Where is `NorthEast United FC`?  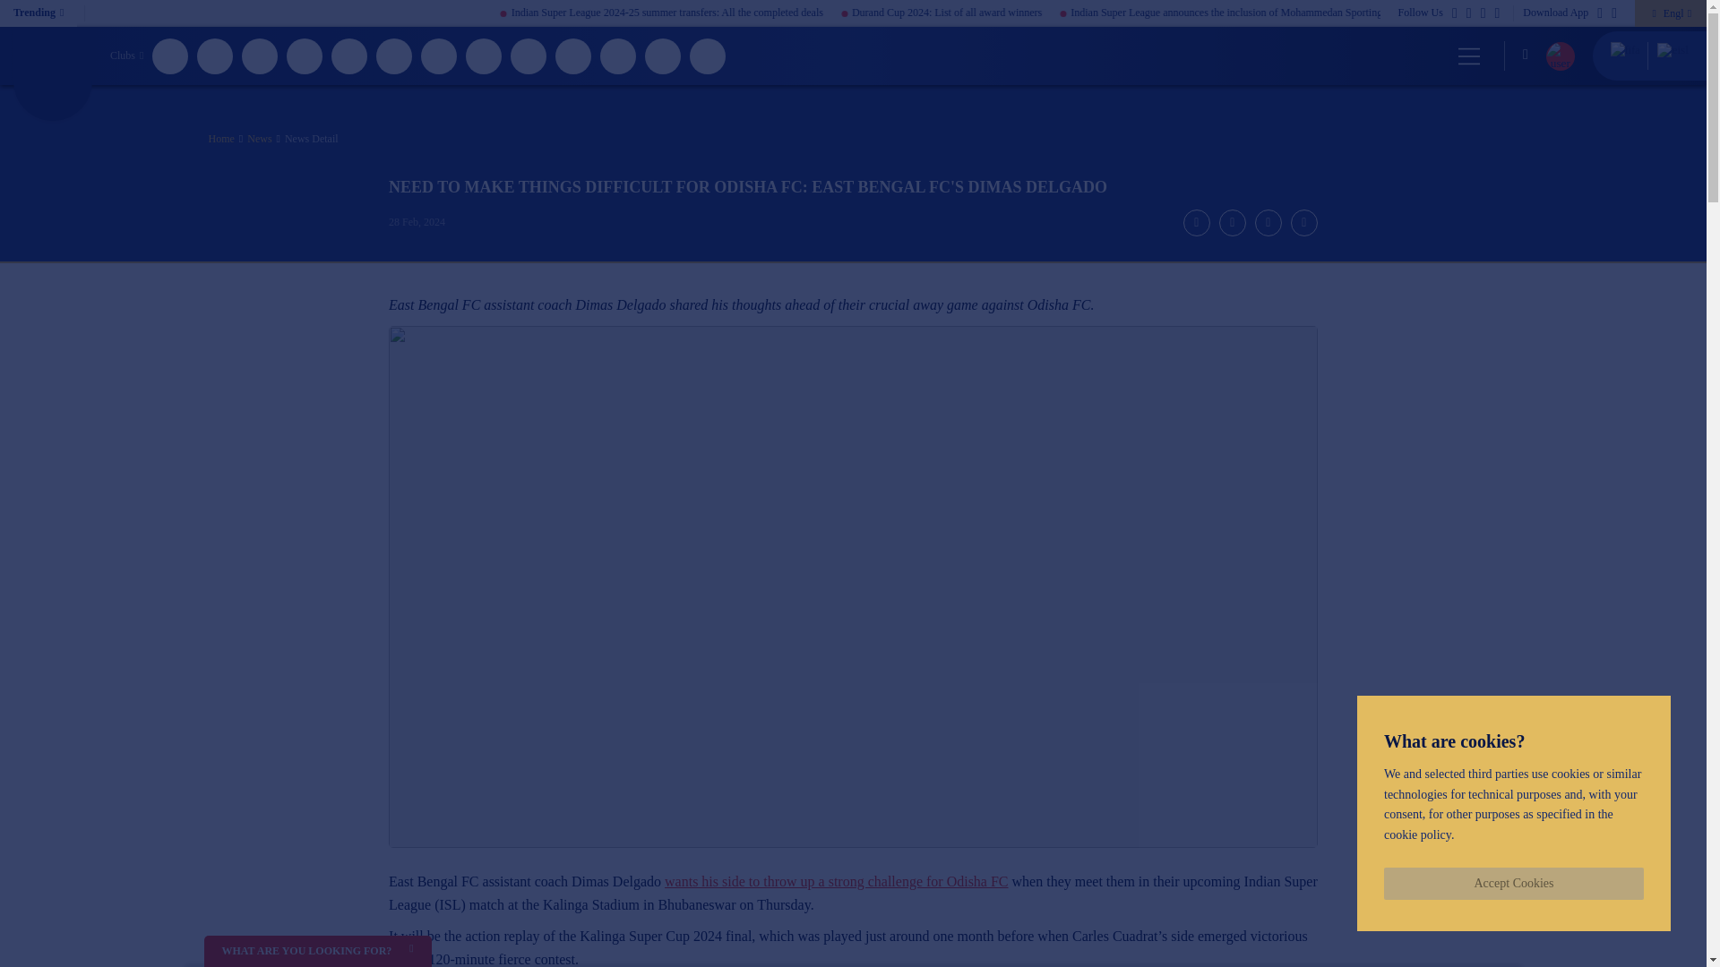 NorthEast United FC is located at coordinates (618, 56).